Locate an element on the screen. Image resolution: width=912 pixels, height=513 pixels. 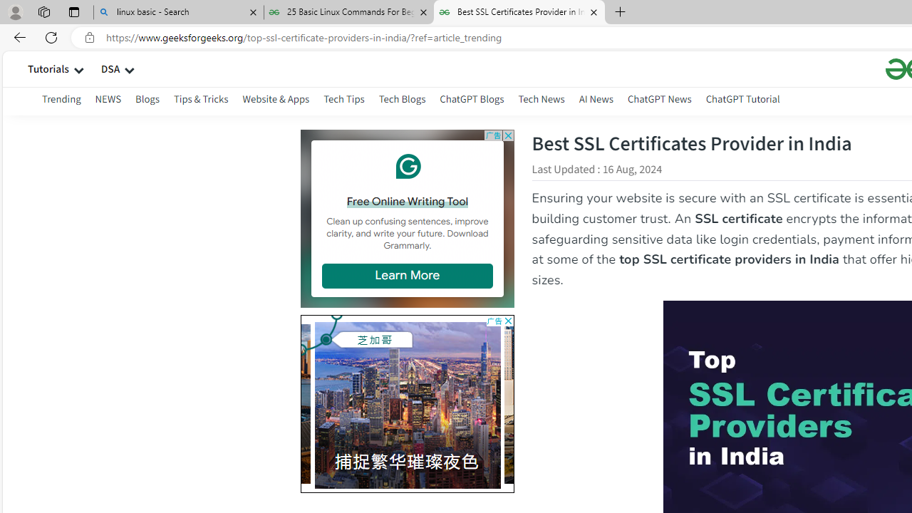
Blogs is located at coordinates (147, 101).